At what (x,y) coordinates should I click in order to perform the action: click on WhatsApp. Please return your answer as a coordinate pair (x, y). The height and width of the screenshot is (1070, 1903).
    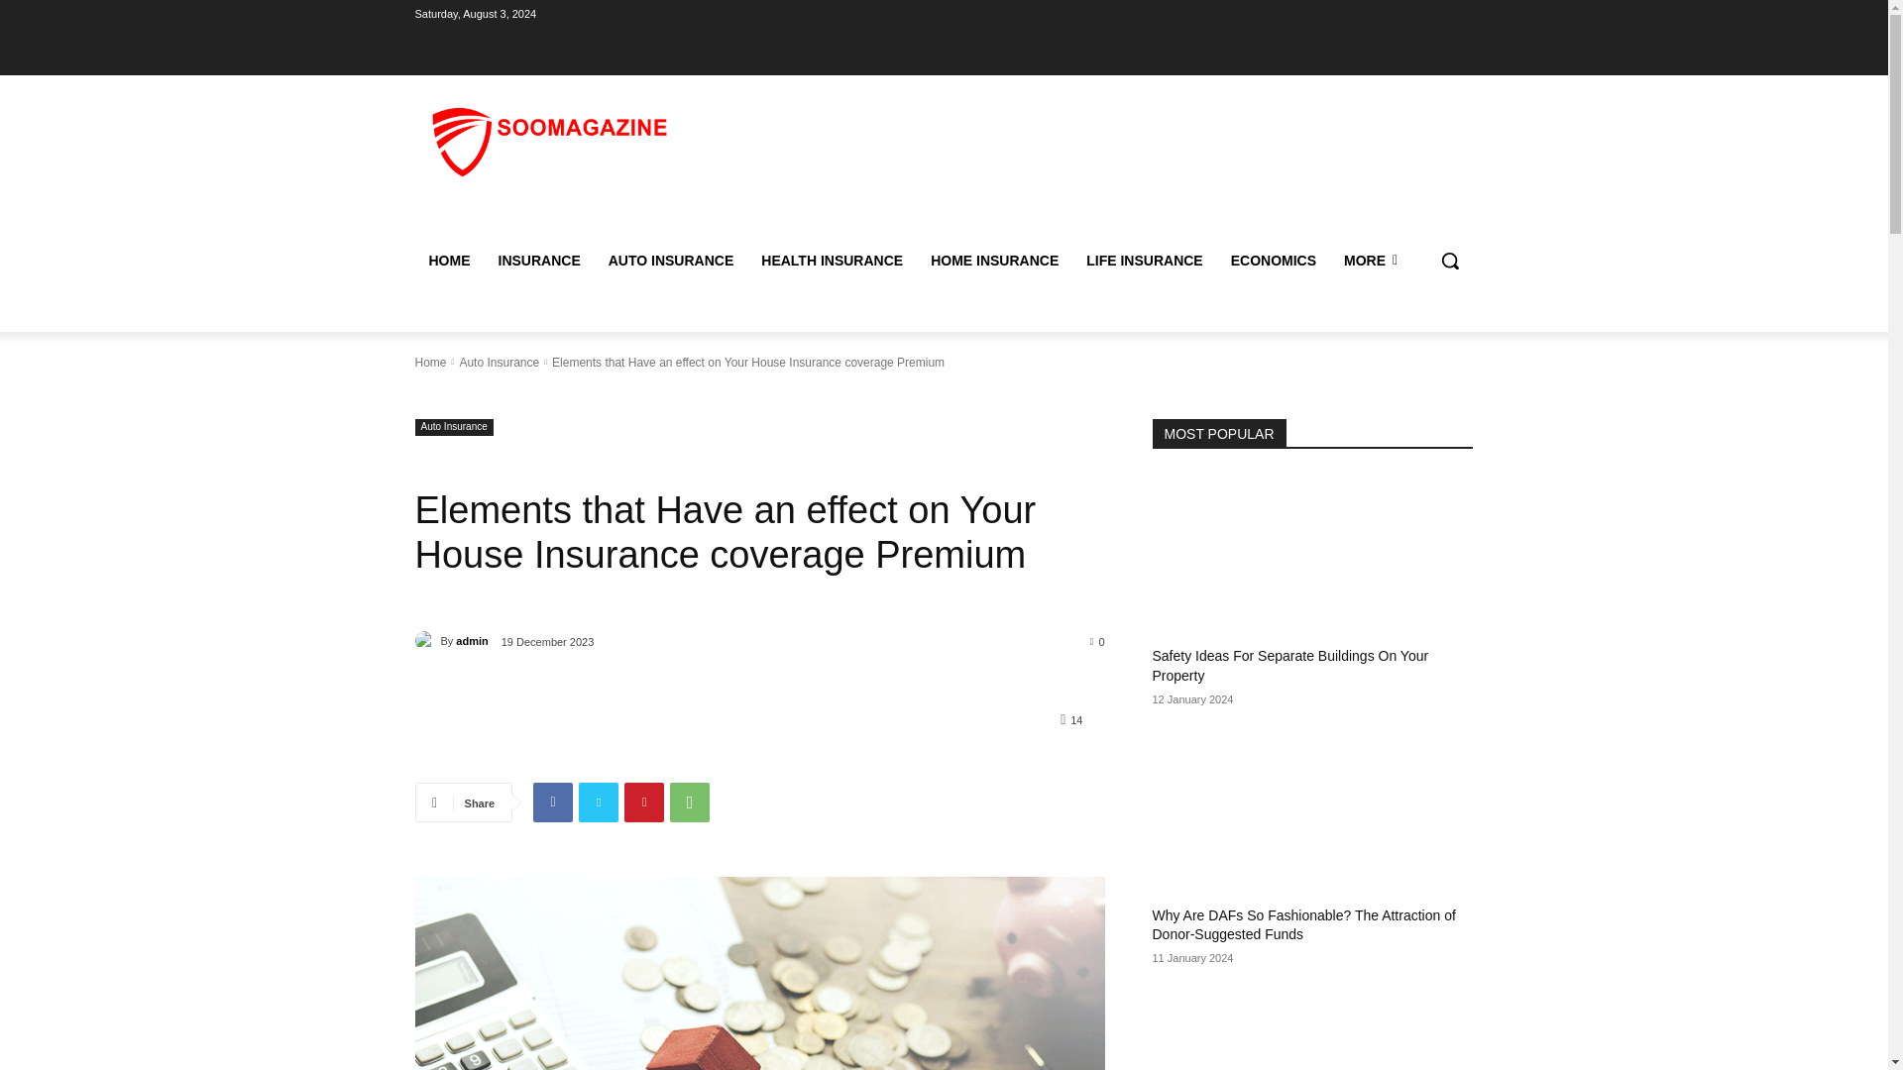
    Looking at the image, I should click on (690, 802).